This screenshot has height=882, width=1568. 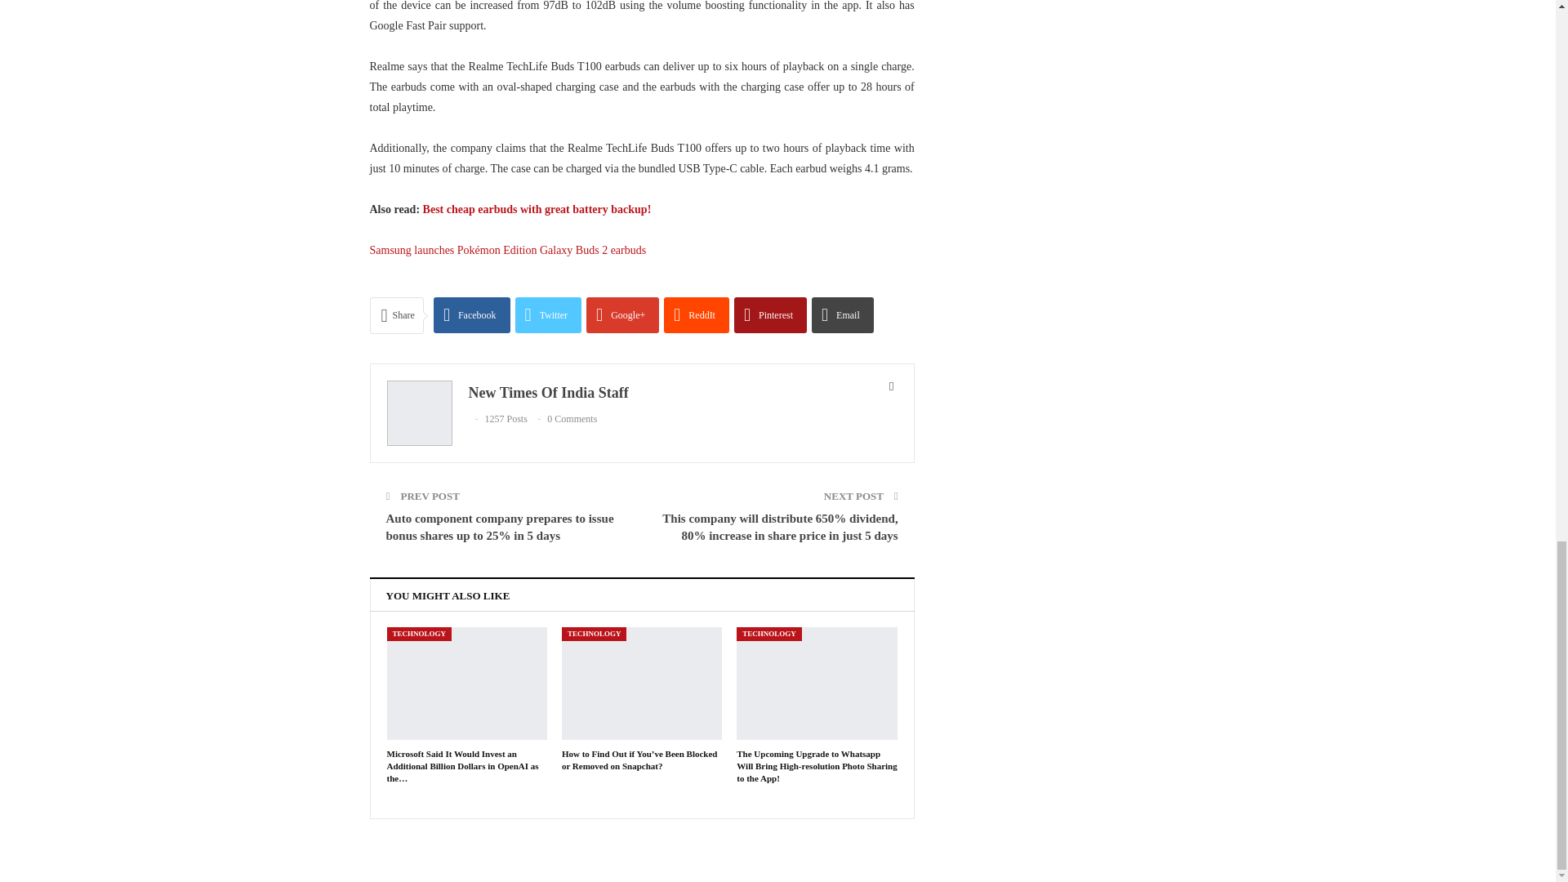 What do you see at coordinates (549, 392) in the screenshot?
I see `New Times Of India Staff` at bounding box center [549, 392].